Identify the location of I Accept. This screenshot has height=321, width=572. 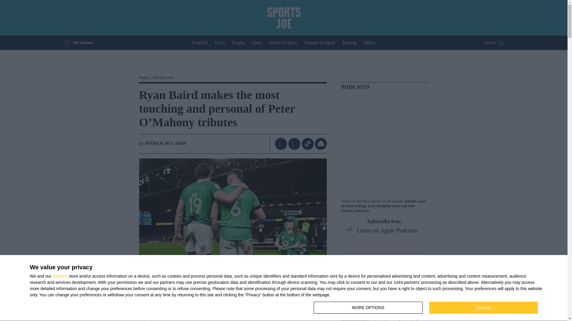
(283, 43).